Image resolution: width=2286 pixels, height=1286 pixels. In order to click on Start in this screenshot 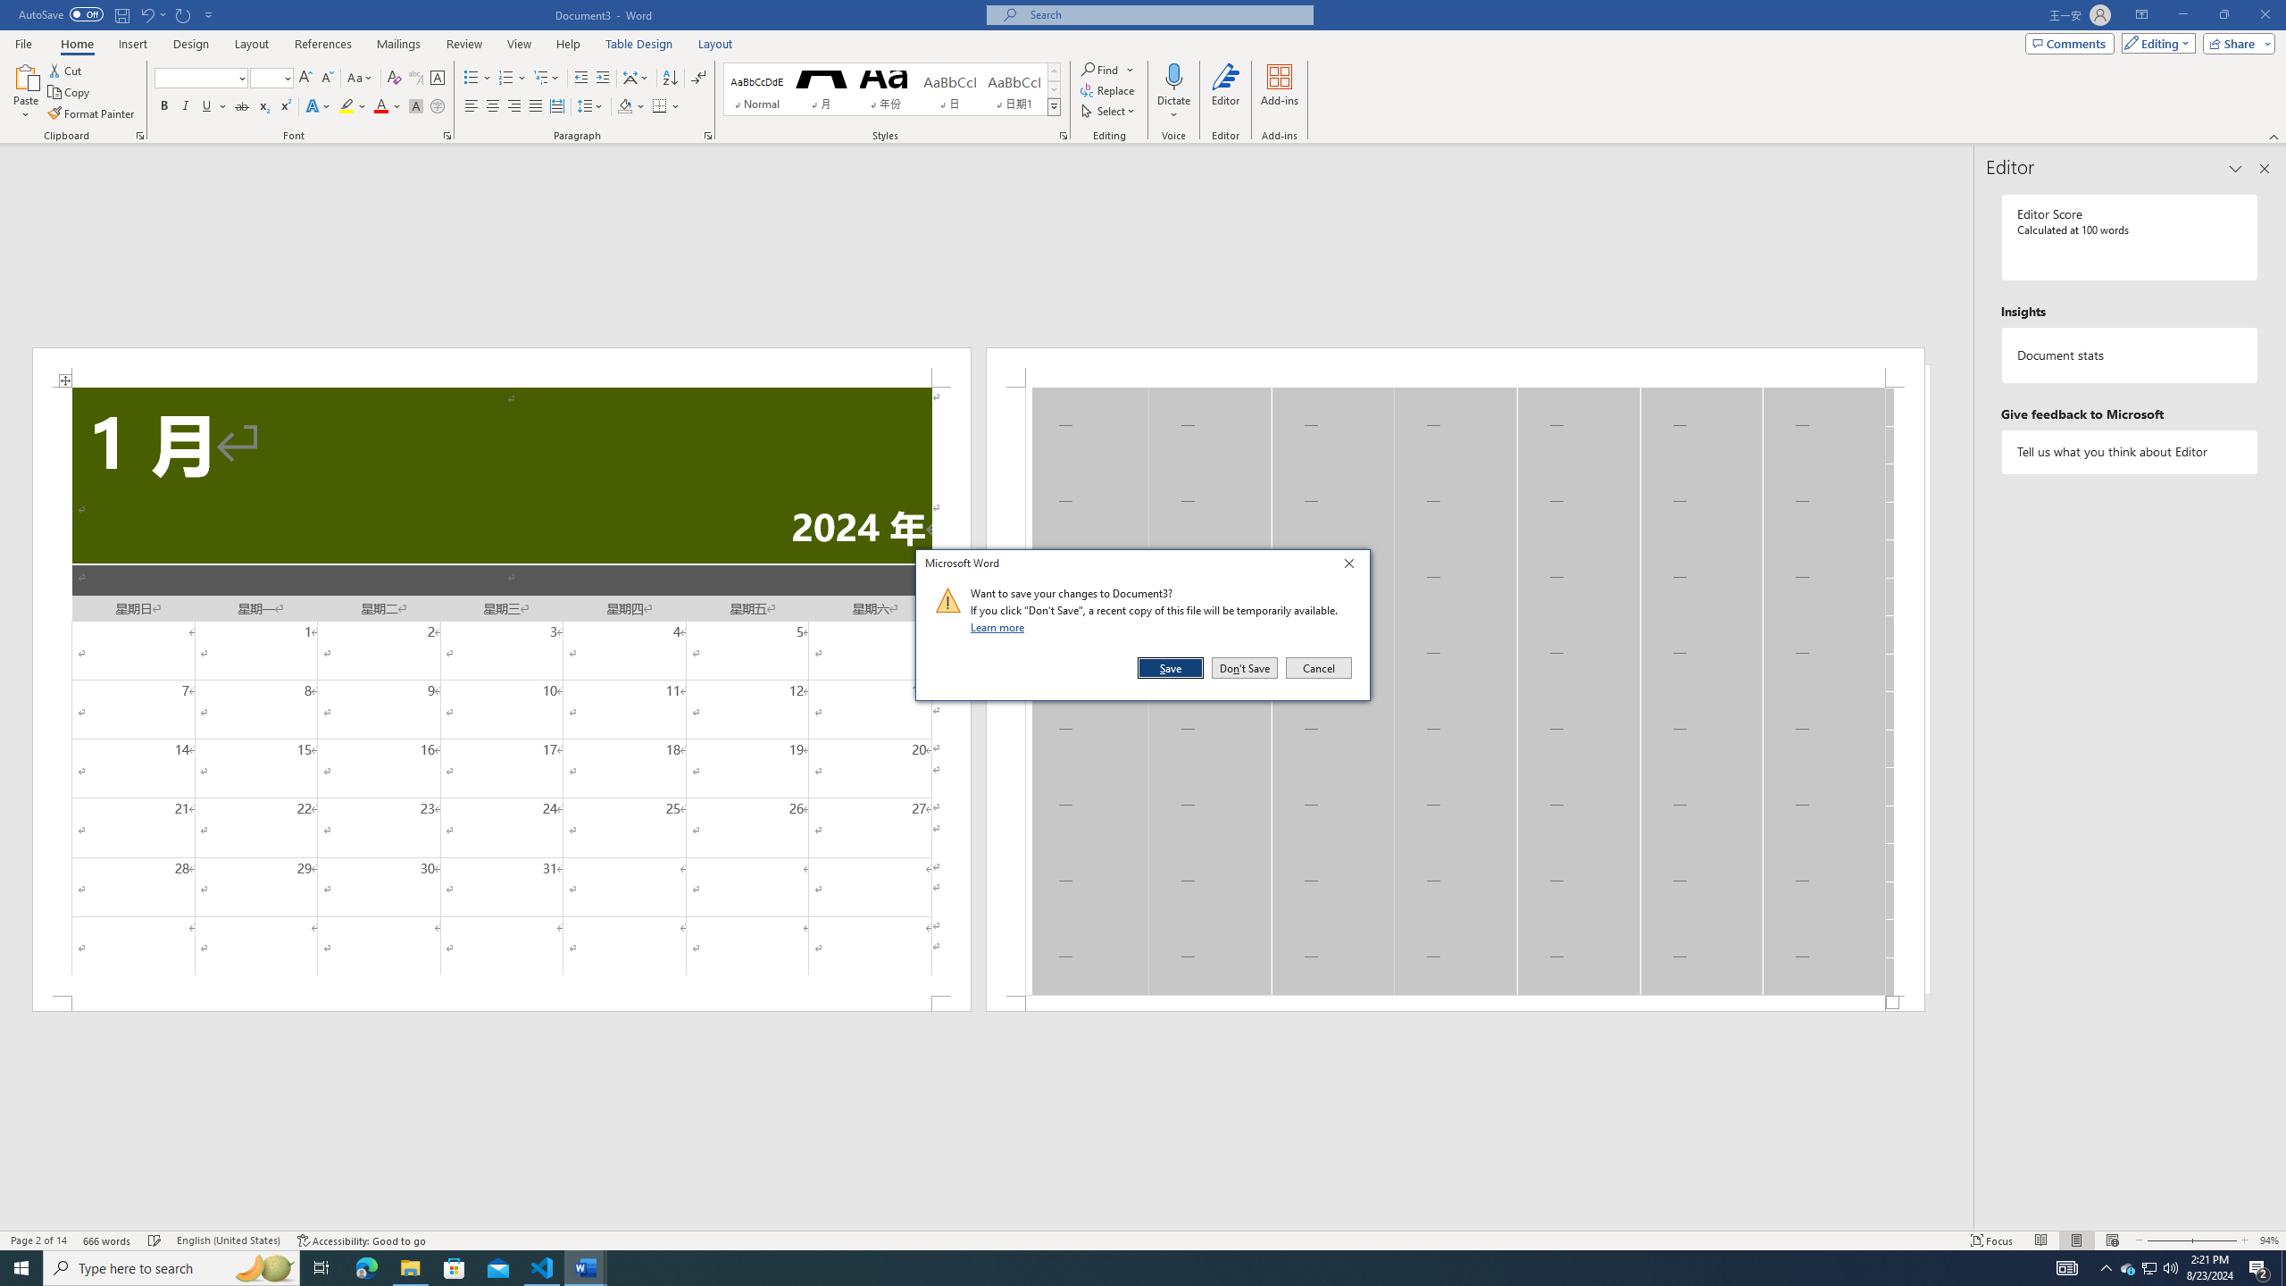, I will do `click(21, 1268)`.